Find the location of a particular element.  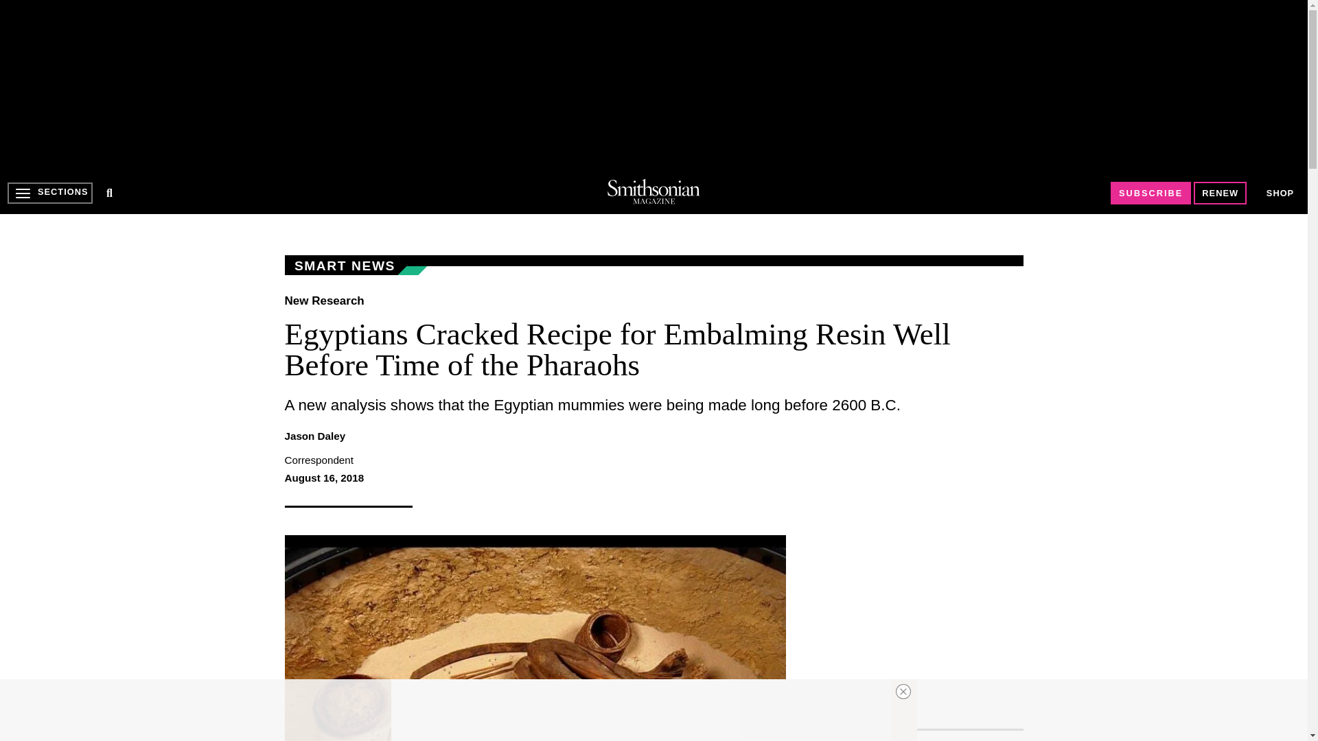

3rd party ad content is located at coordinates (920, 620).